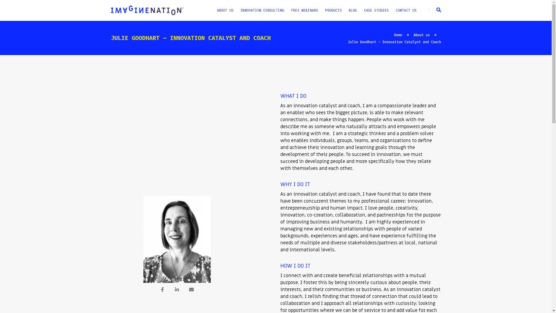 This screenshot has width=556, height=313. I want to click on INNOVATION CONSULTING, so click(262, 10).